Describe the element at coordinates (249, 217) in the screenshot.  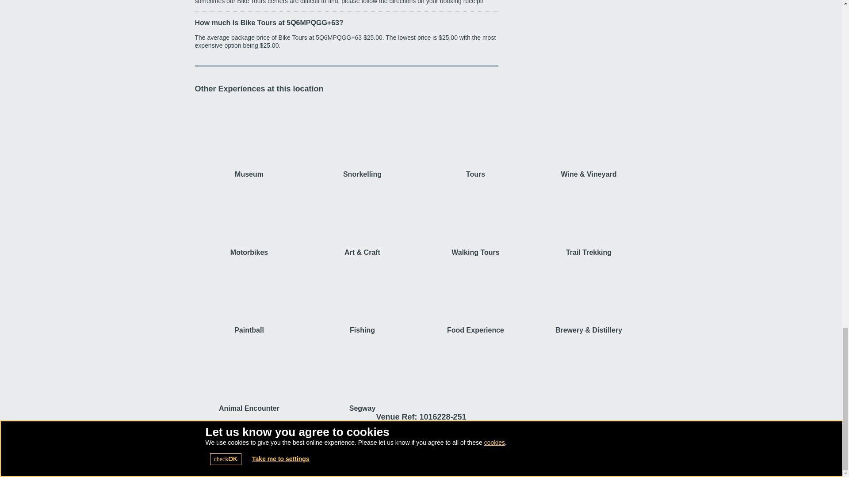
I see `Motorbikes` at that location.